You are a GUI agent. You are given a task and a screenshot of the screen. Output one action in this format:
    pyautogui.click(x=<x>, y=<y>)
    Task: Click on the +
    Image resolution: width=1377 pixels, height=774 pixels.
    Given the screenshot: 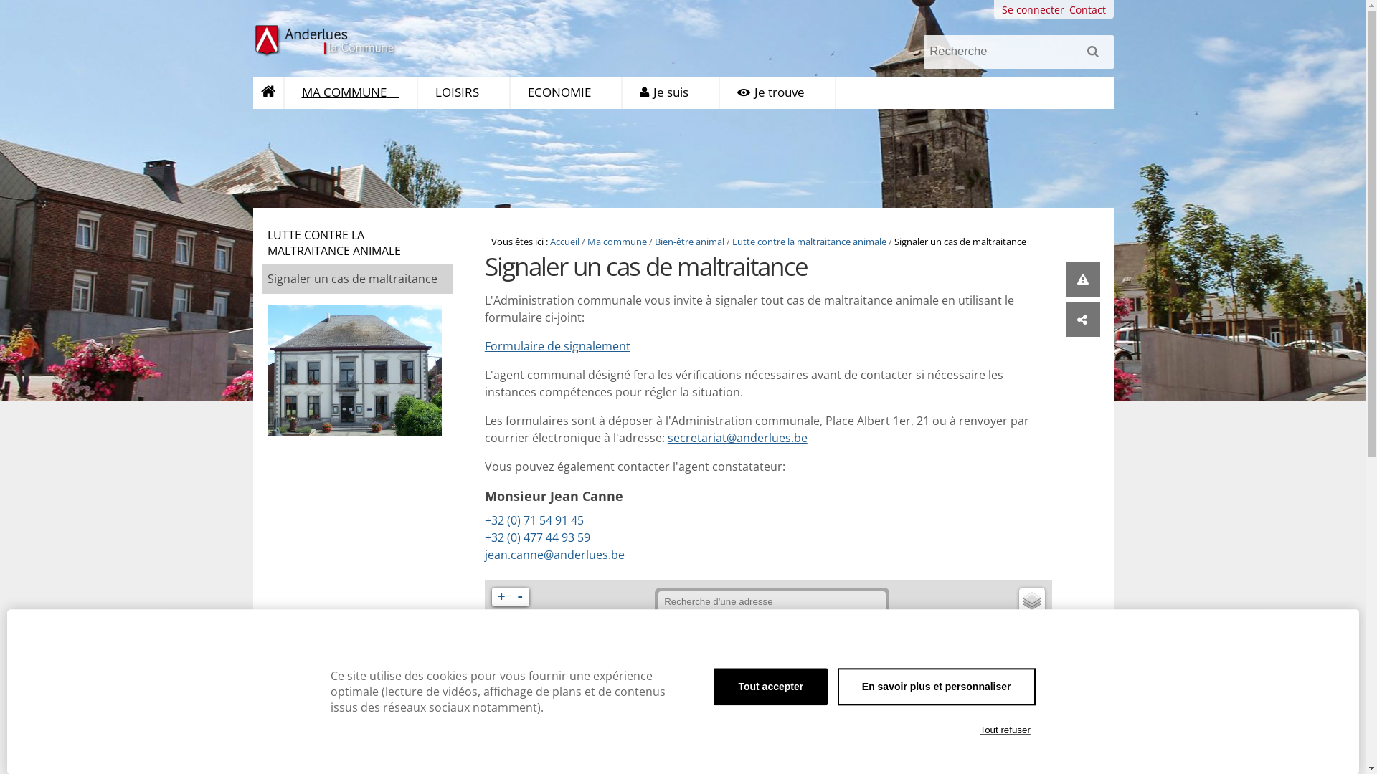 What is the action you would take?
    pyautogui.click(x=501, y=597)
    